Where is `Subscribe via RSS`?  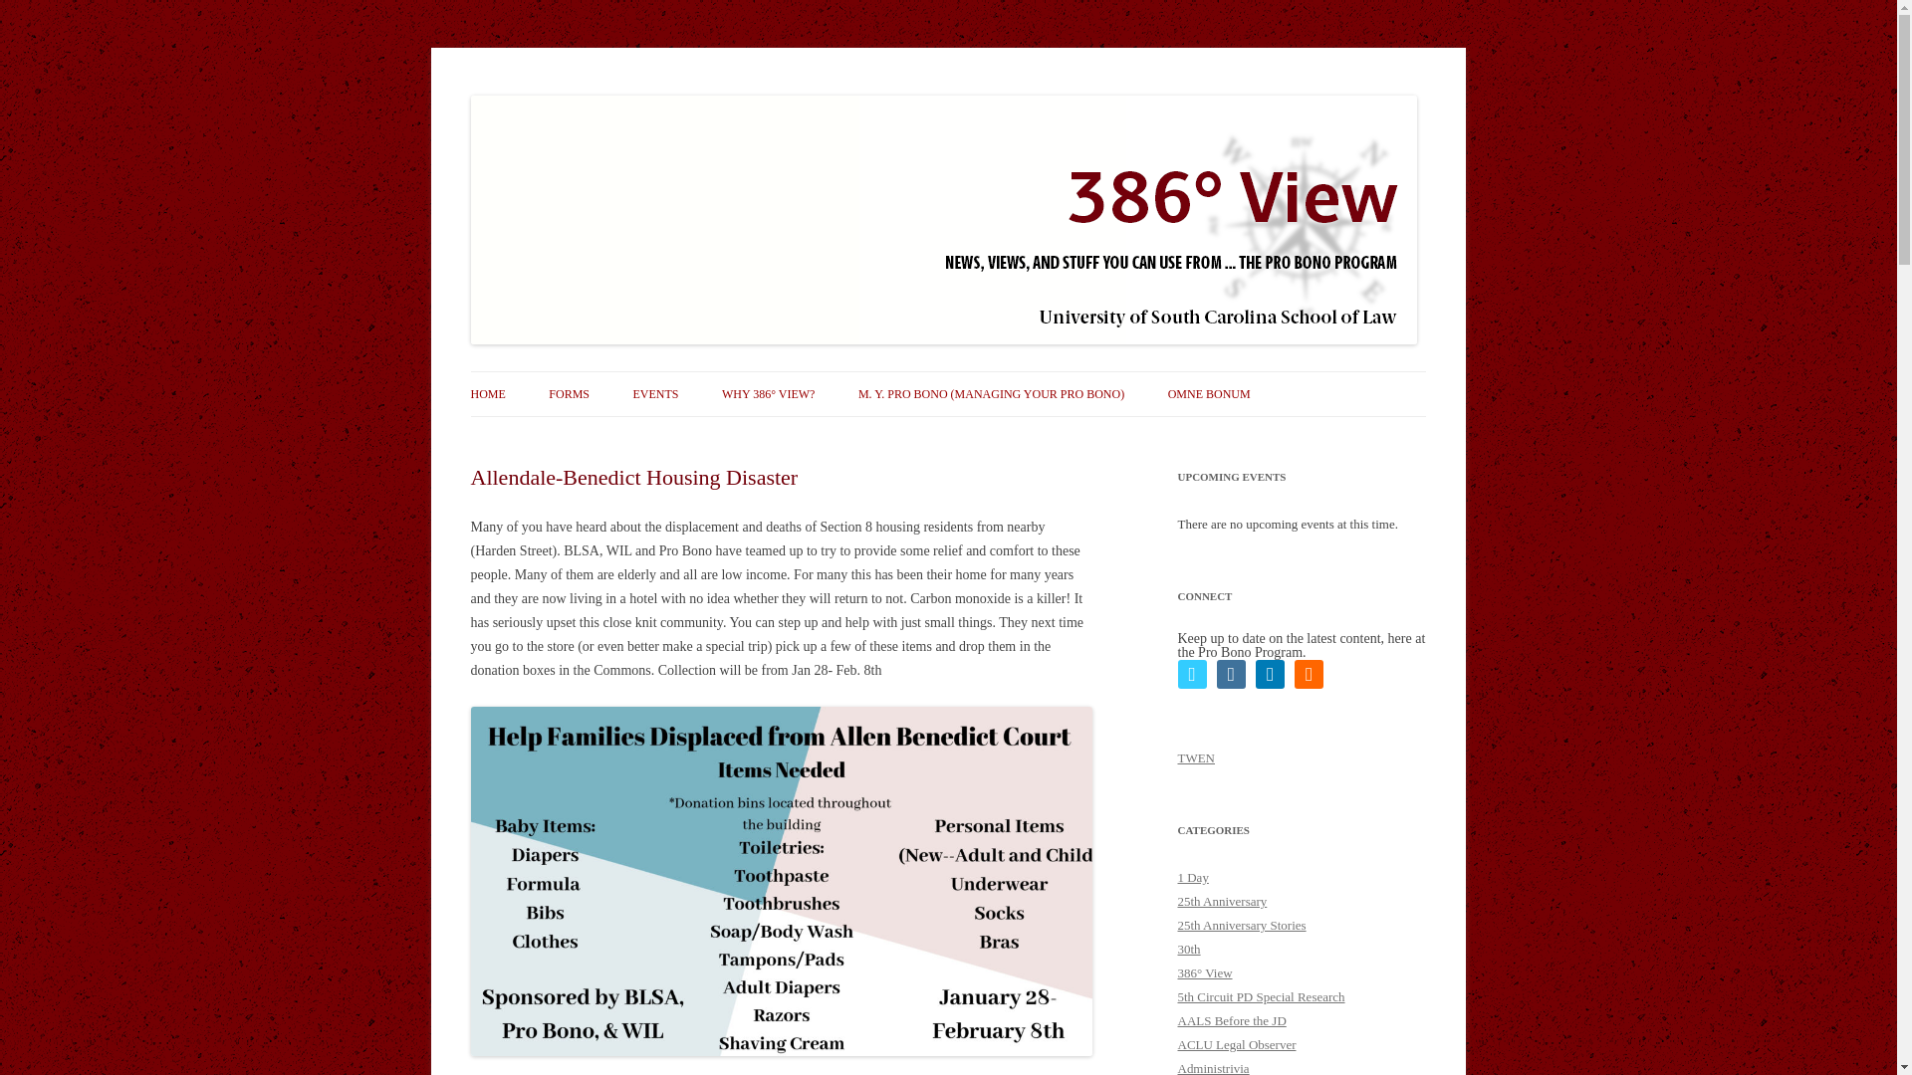 Subscribe via RSS is located at coordinates (1309, 675).